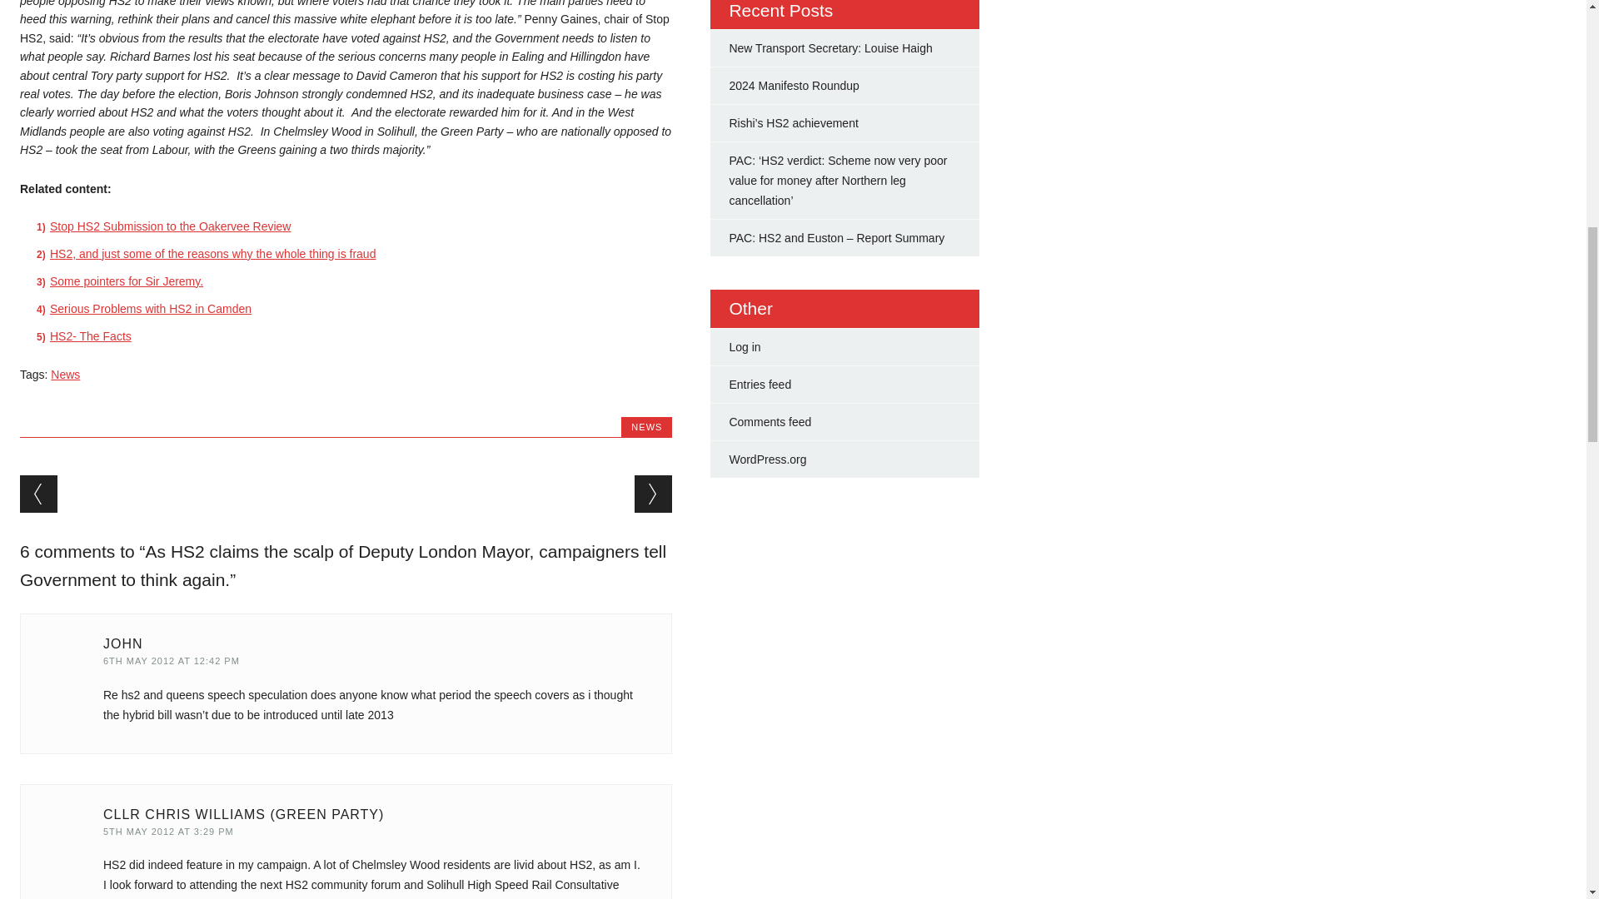 The width and height of the screenshot is (1599, 899). I want to click on NEWS, so click(646, 426).